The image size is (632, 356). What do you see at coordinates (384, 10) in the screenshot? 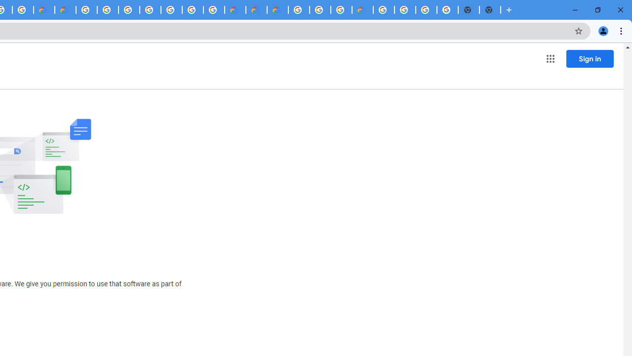
I see `Google Cloud Platform` at bounding box center [384, 10].